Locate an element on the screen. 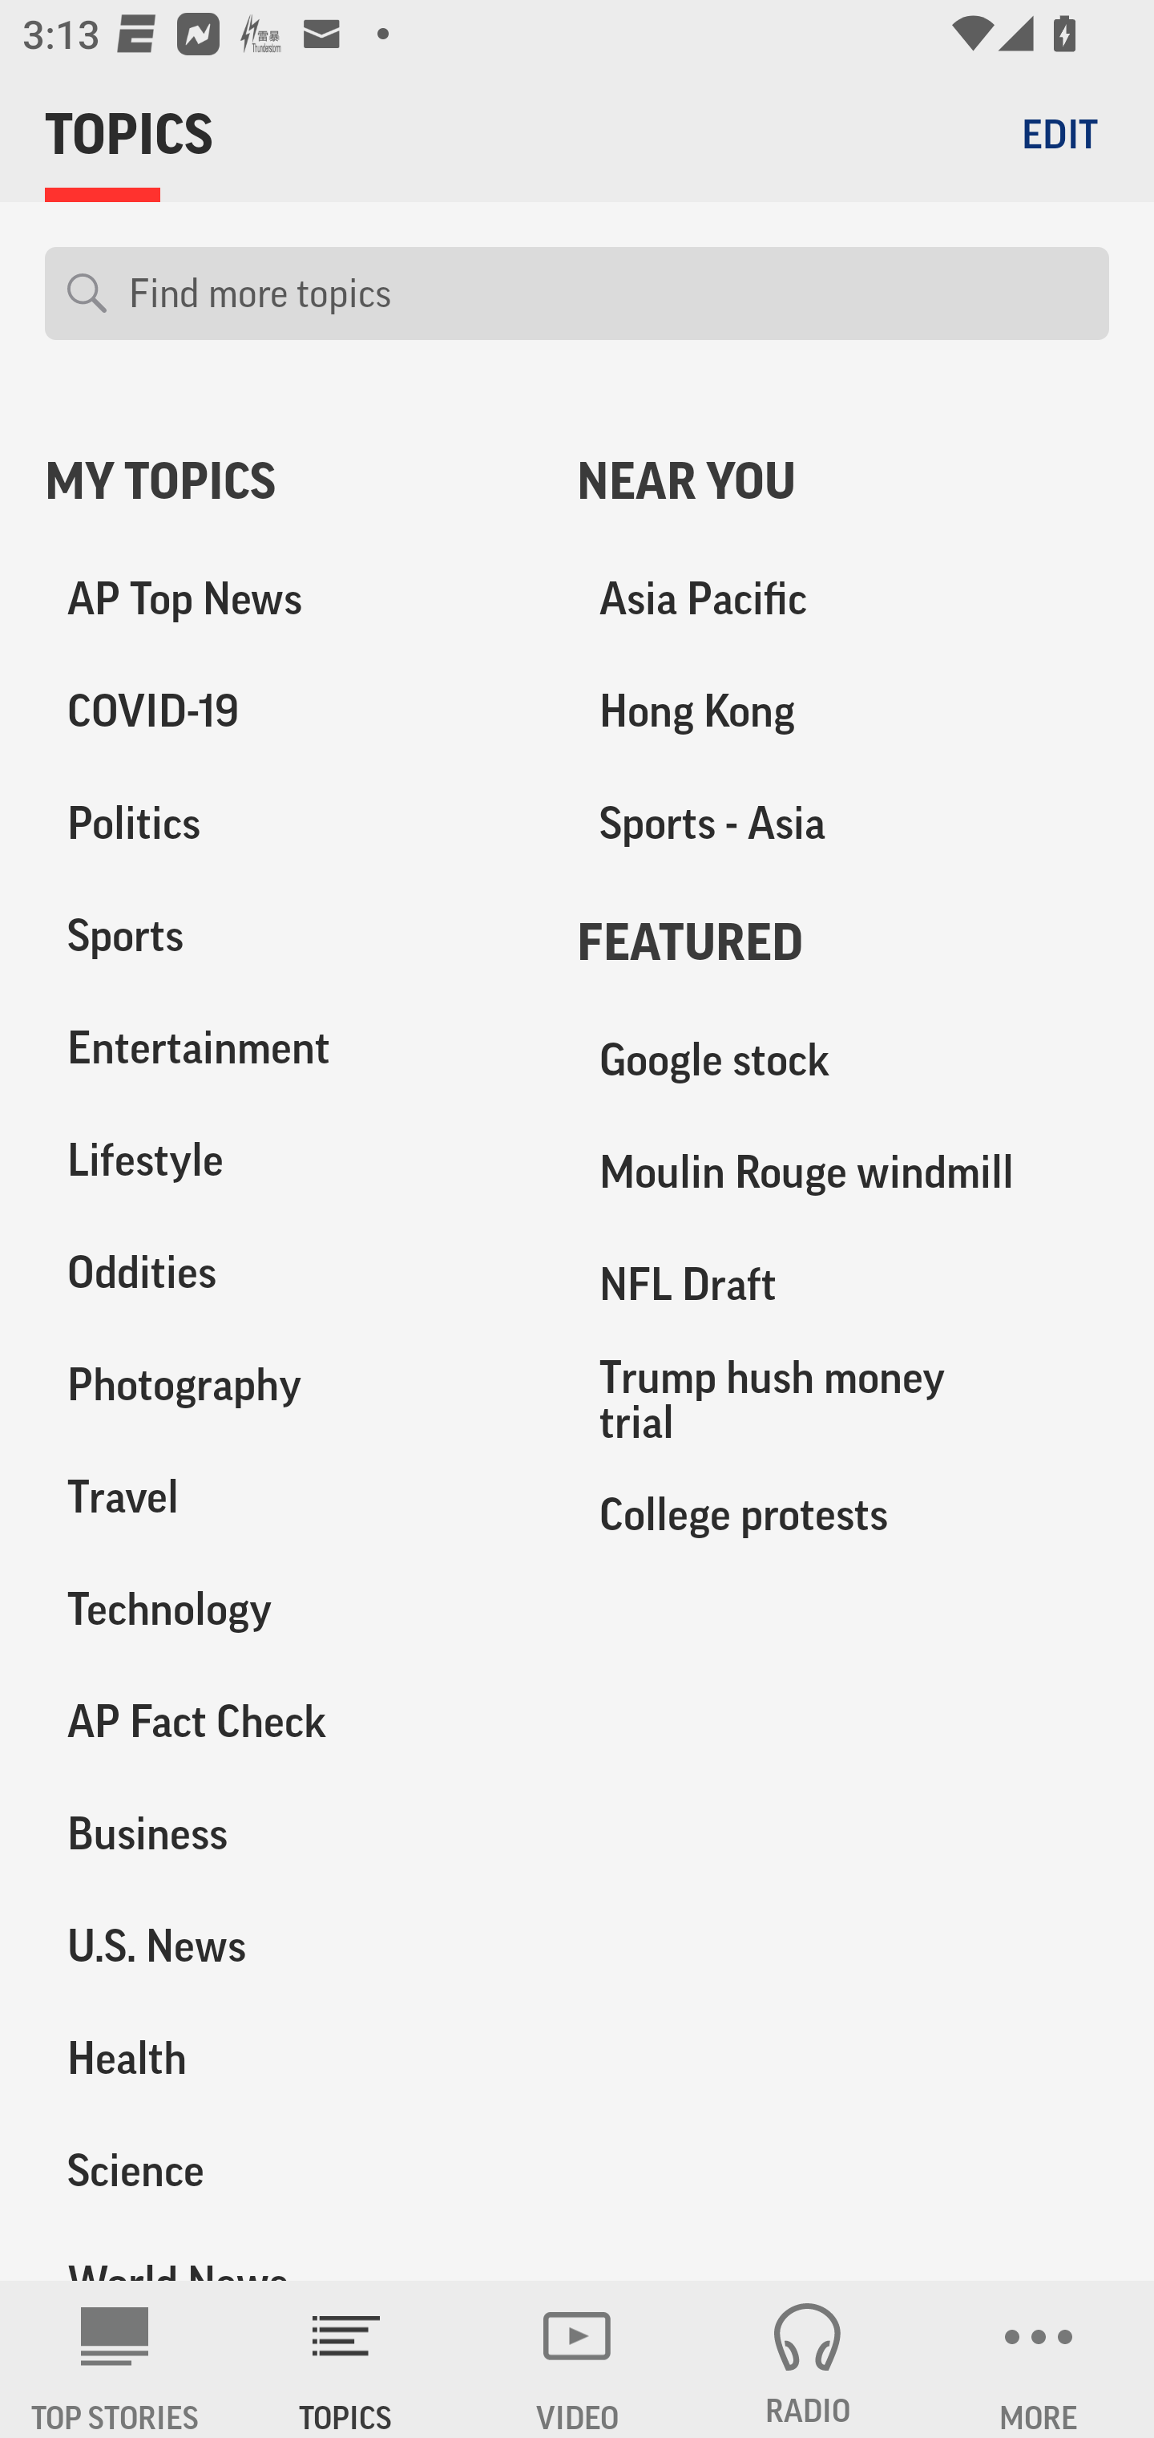 This screenshot has width=1154, height=2438. Moulin Rouge windmill is located at coordinates (843, 1172).